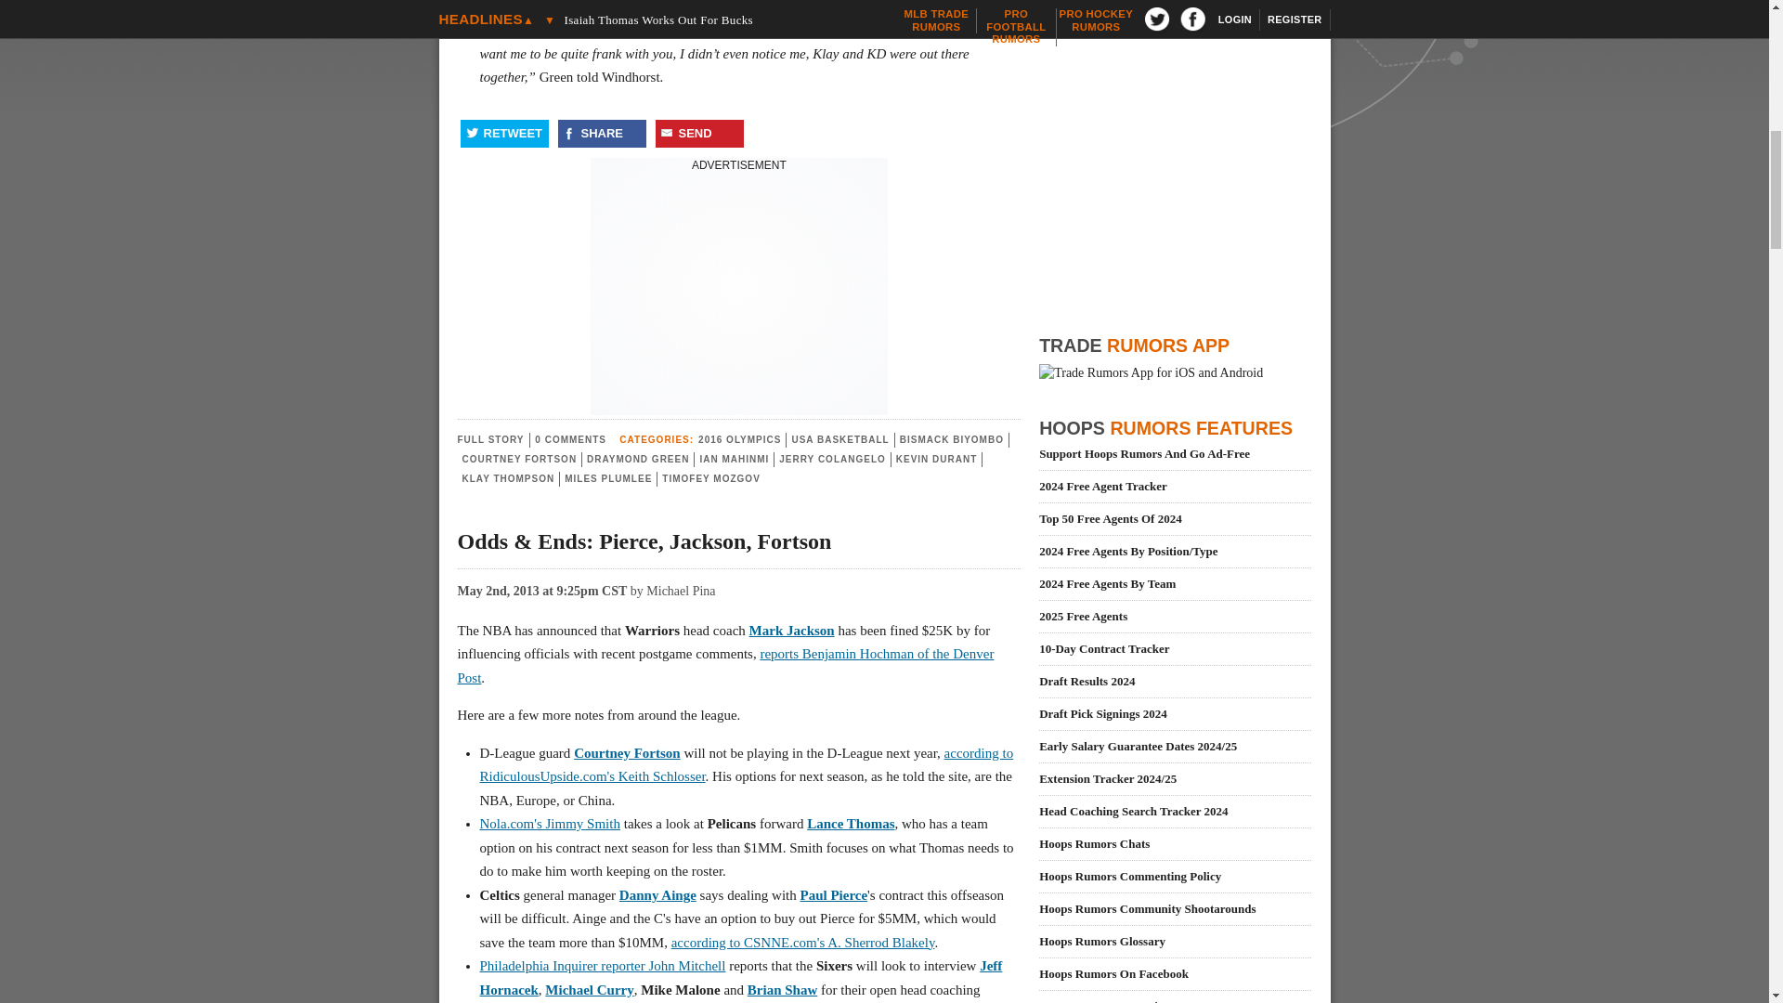  Describe the element at coordinates (508, 477) in the screenshot. I see `View all posts in Klay Thompson` at that location.